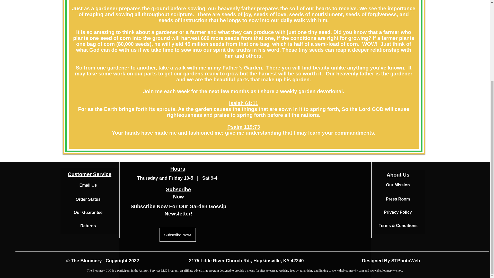  Describe the element at coordinates (348, 271) in the screenshot. I see `www.thebloomeryky.com` at that location.